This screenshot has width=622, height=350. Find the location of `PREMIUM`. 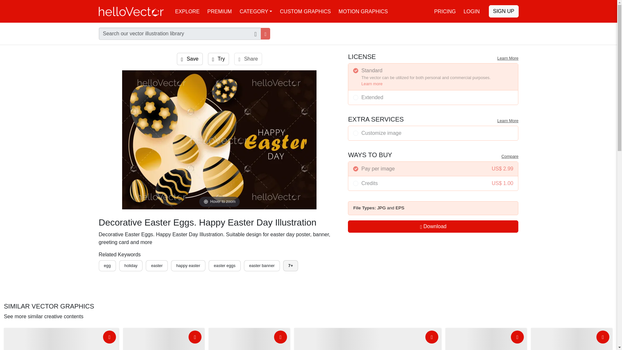

PREMIUM is located at coordinates (219, 11).